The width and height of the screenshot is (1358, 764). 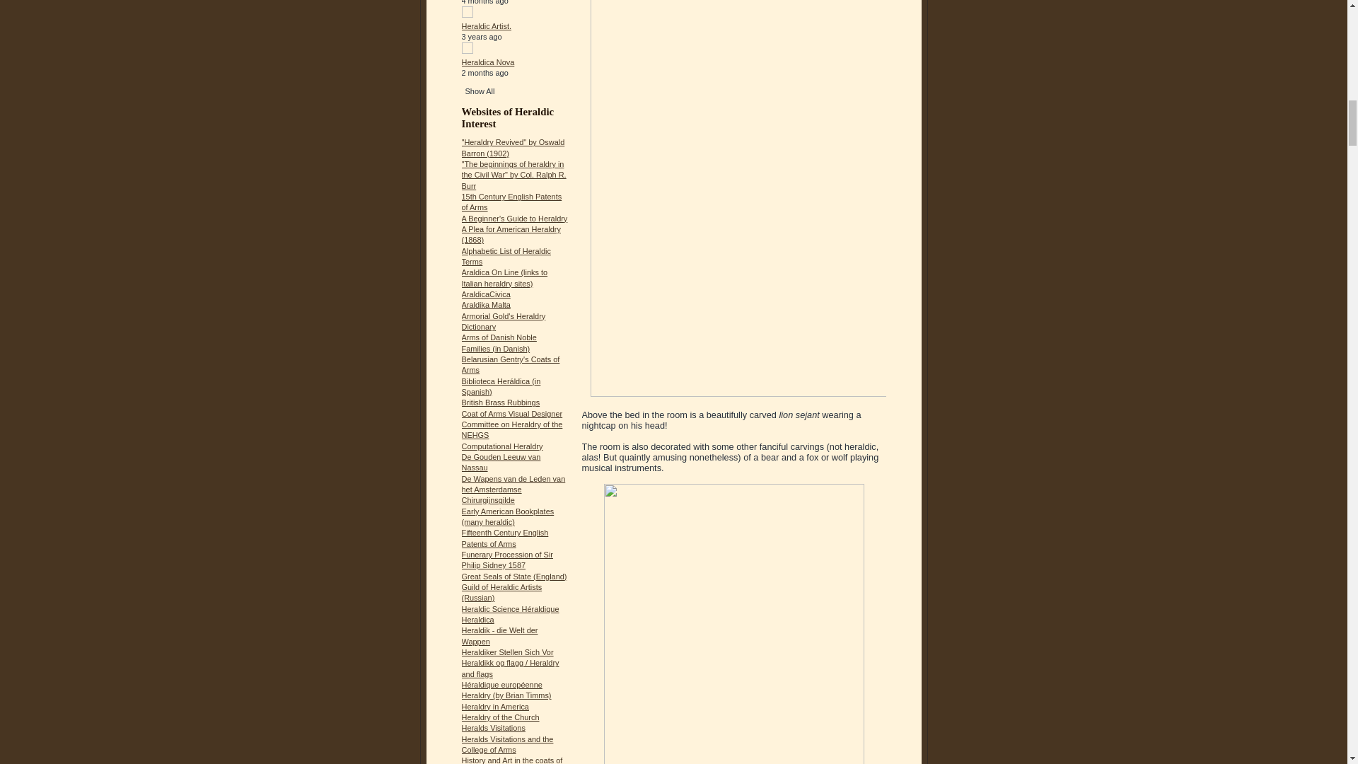 I want to click on Heraldica Nova, so click(x=488, y=62).